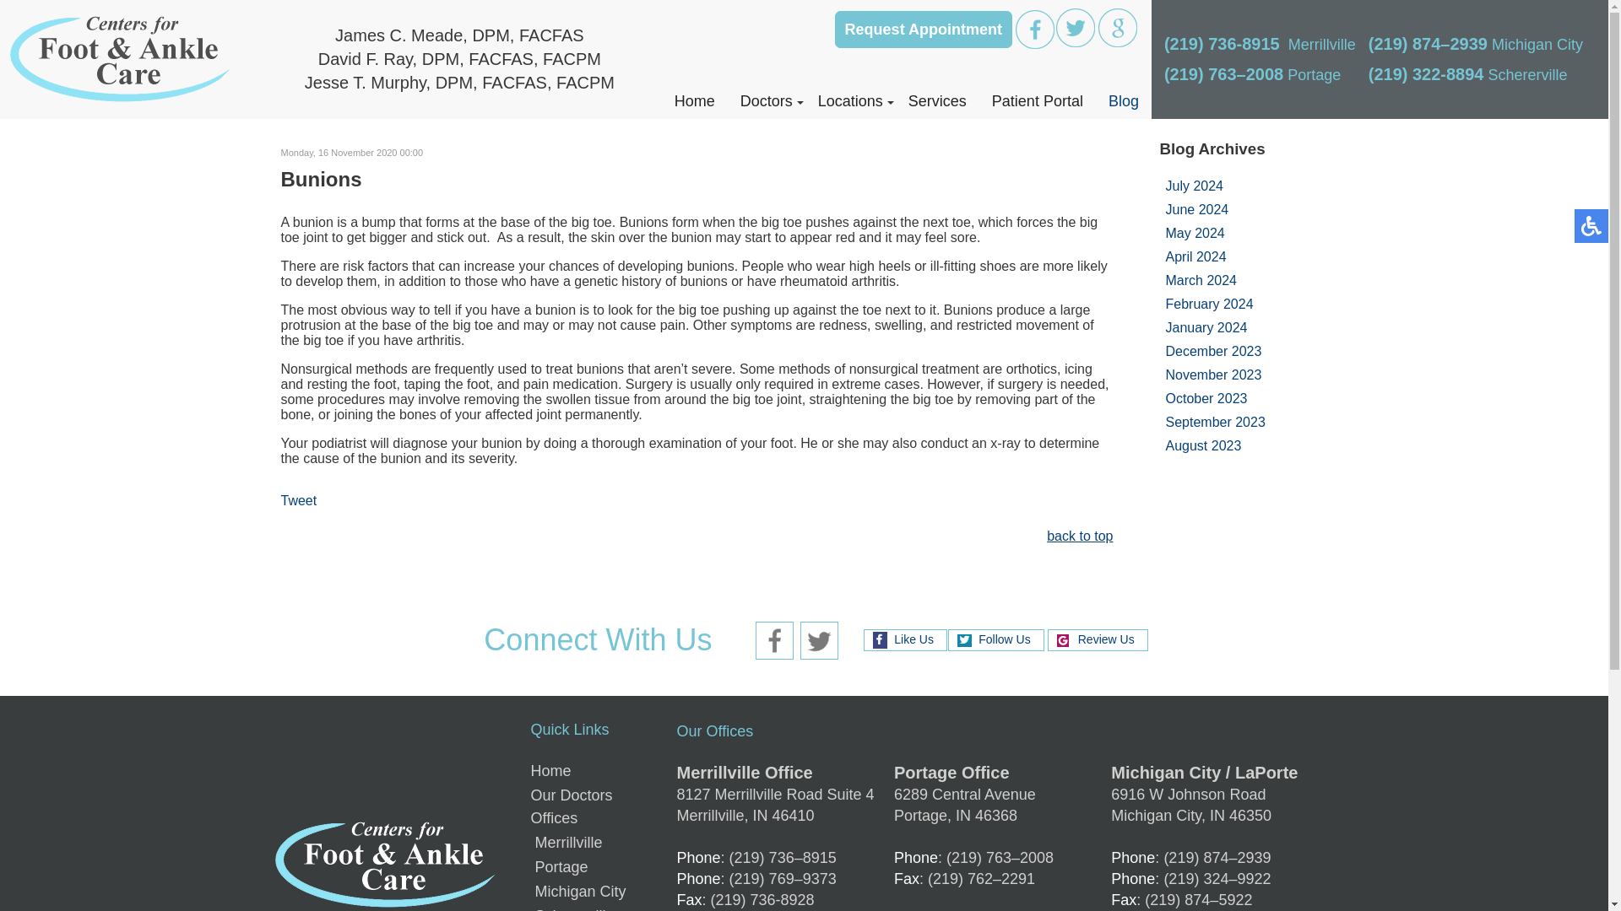 Image resolution: width=1621 pixels, height=911 pixels. I want to click on February 2024, so click(1209, 304).